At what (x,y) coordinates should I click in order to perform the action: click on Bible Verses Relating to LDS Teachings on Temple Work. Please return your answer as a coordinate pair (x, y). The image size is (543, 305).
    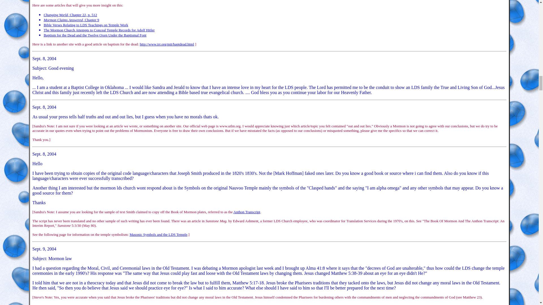
    Looking at the image, I should click on (86, 25).